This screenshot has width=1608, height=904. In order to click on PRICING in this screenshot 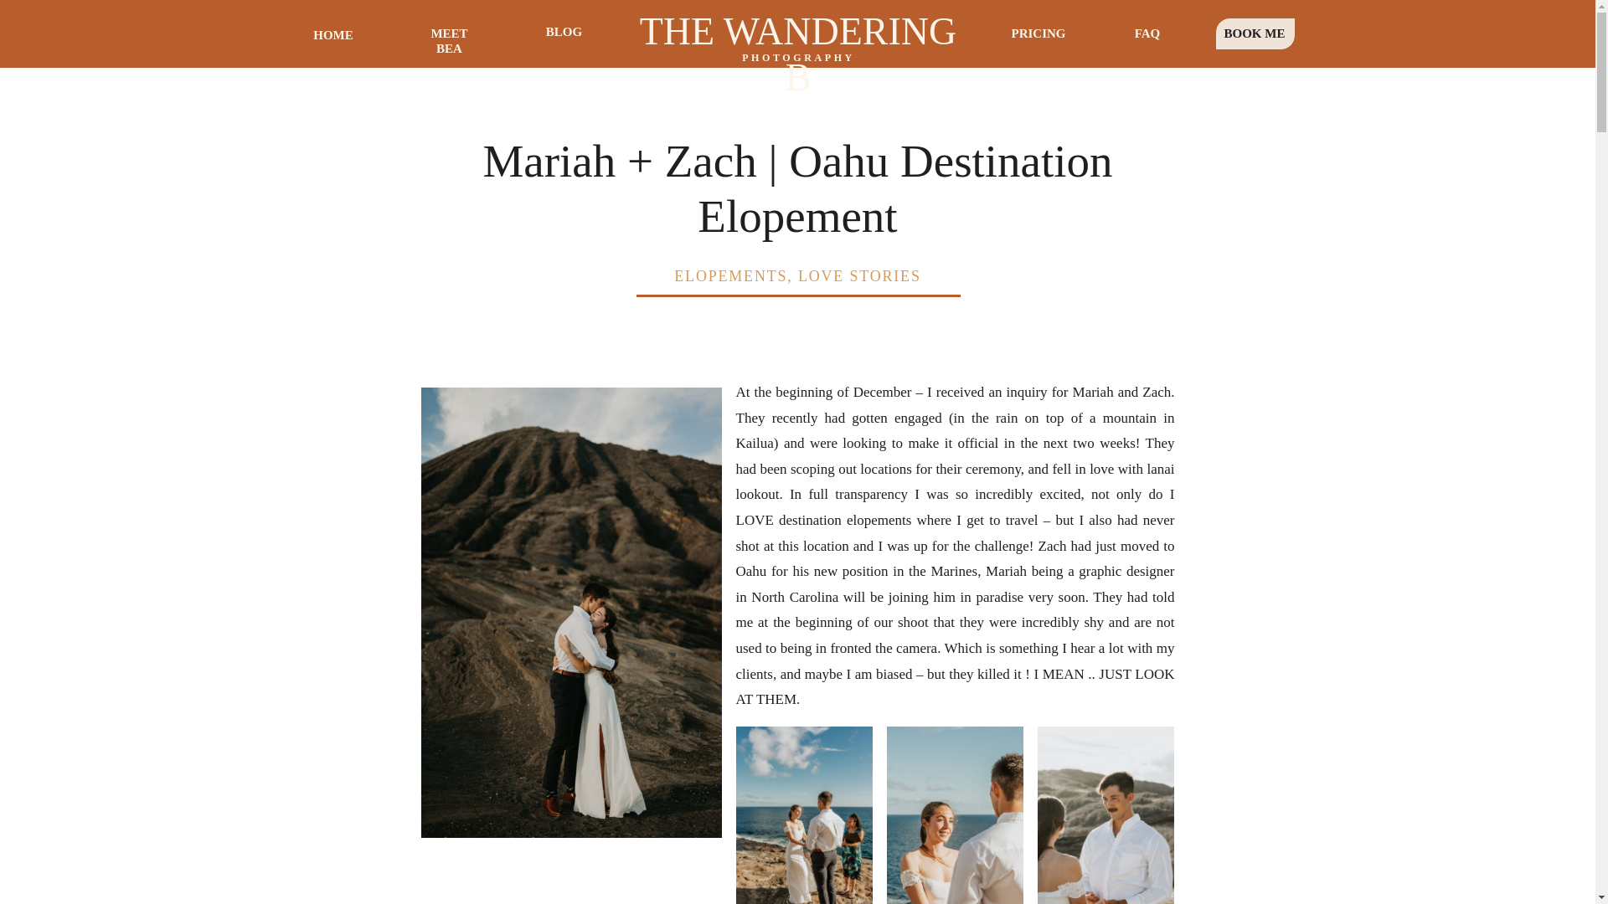, I will do `click(1037, 33)`.